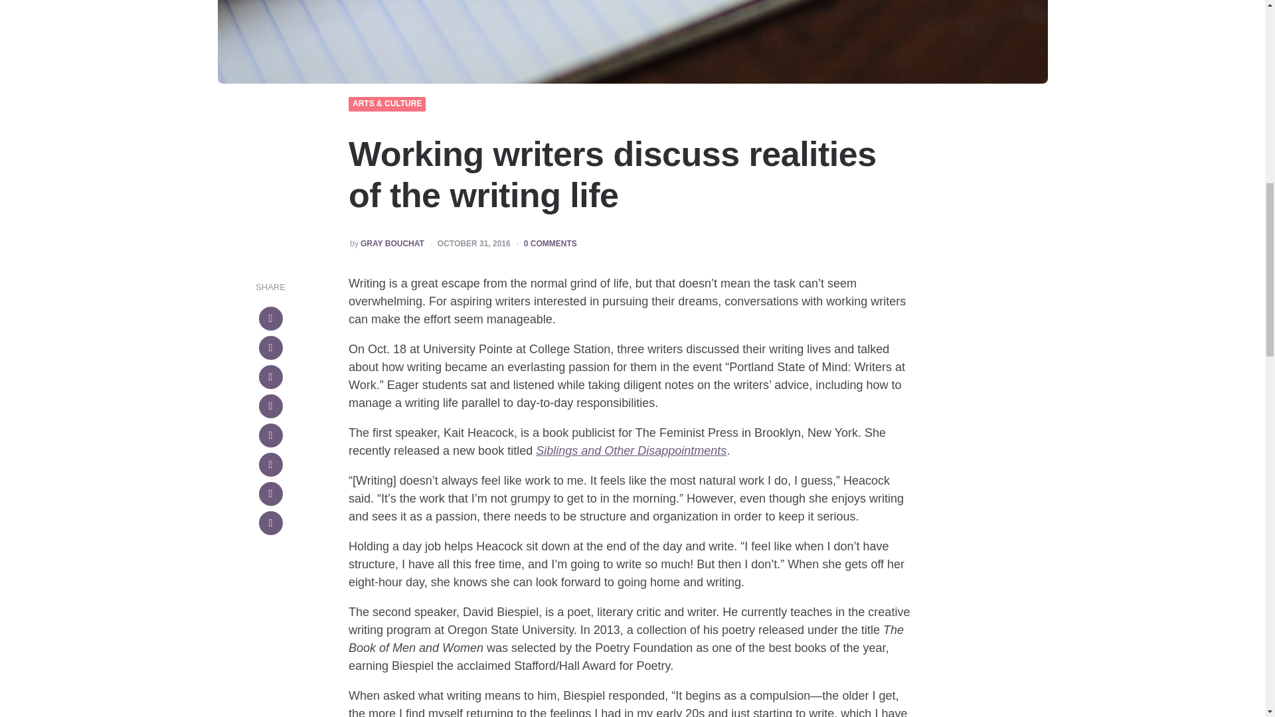 The image size is (1275, 717). What do you see at coordinates (551, 244) in the screenshot?
I see `0 COMMENTS` at bounding box center [551, 244].